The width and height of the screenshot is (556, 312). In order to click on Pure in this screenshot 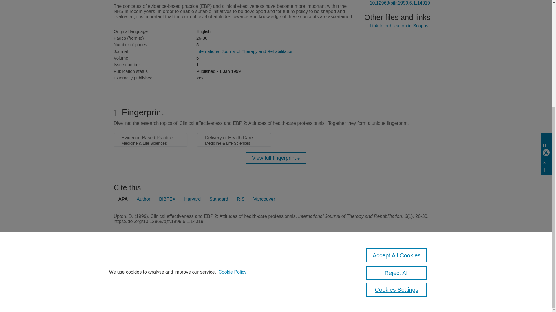, I will do `click(138, 262)`.